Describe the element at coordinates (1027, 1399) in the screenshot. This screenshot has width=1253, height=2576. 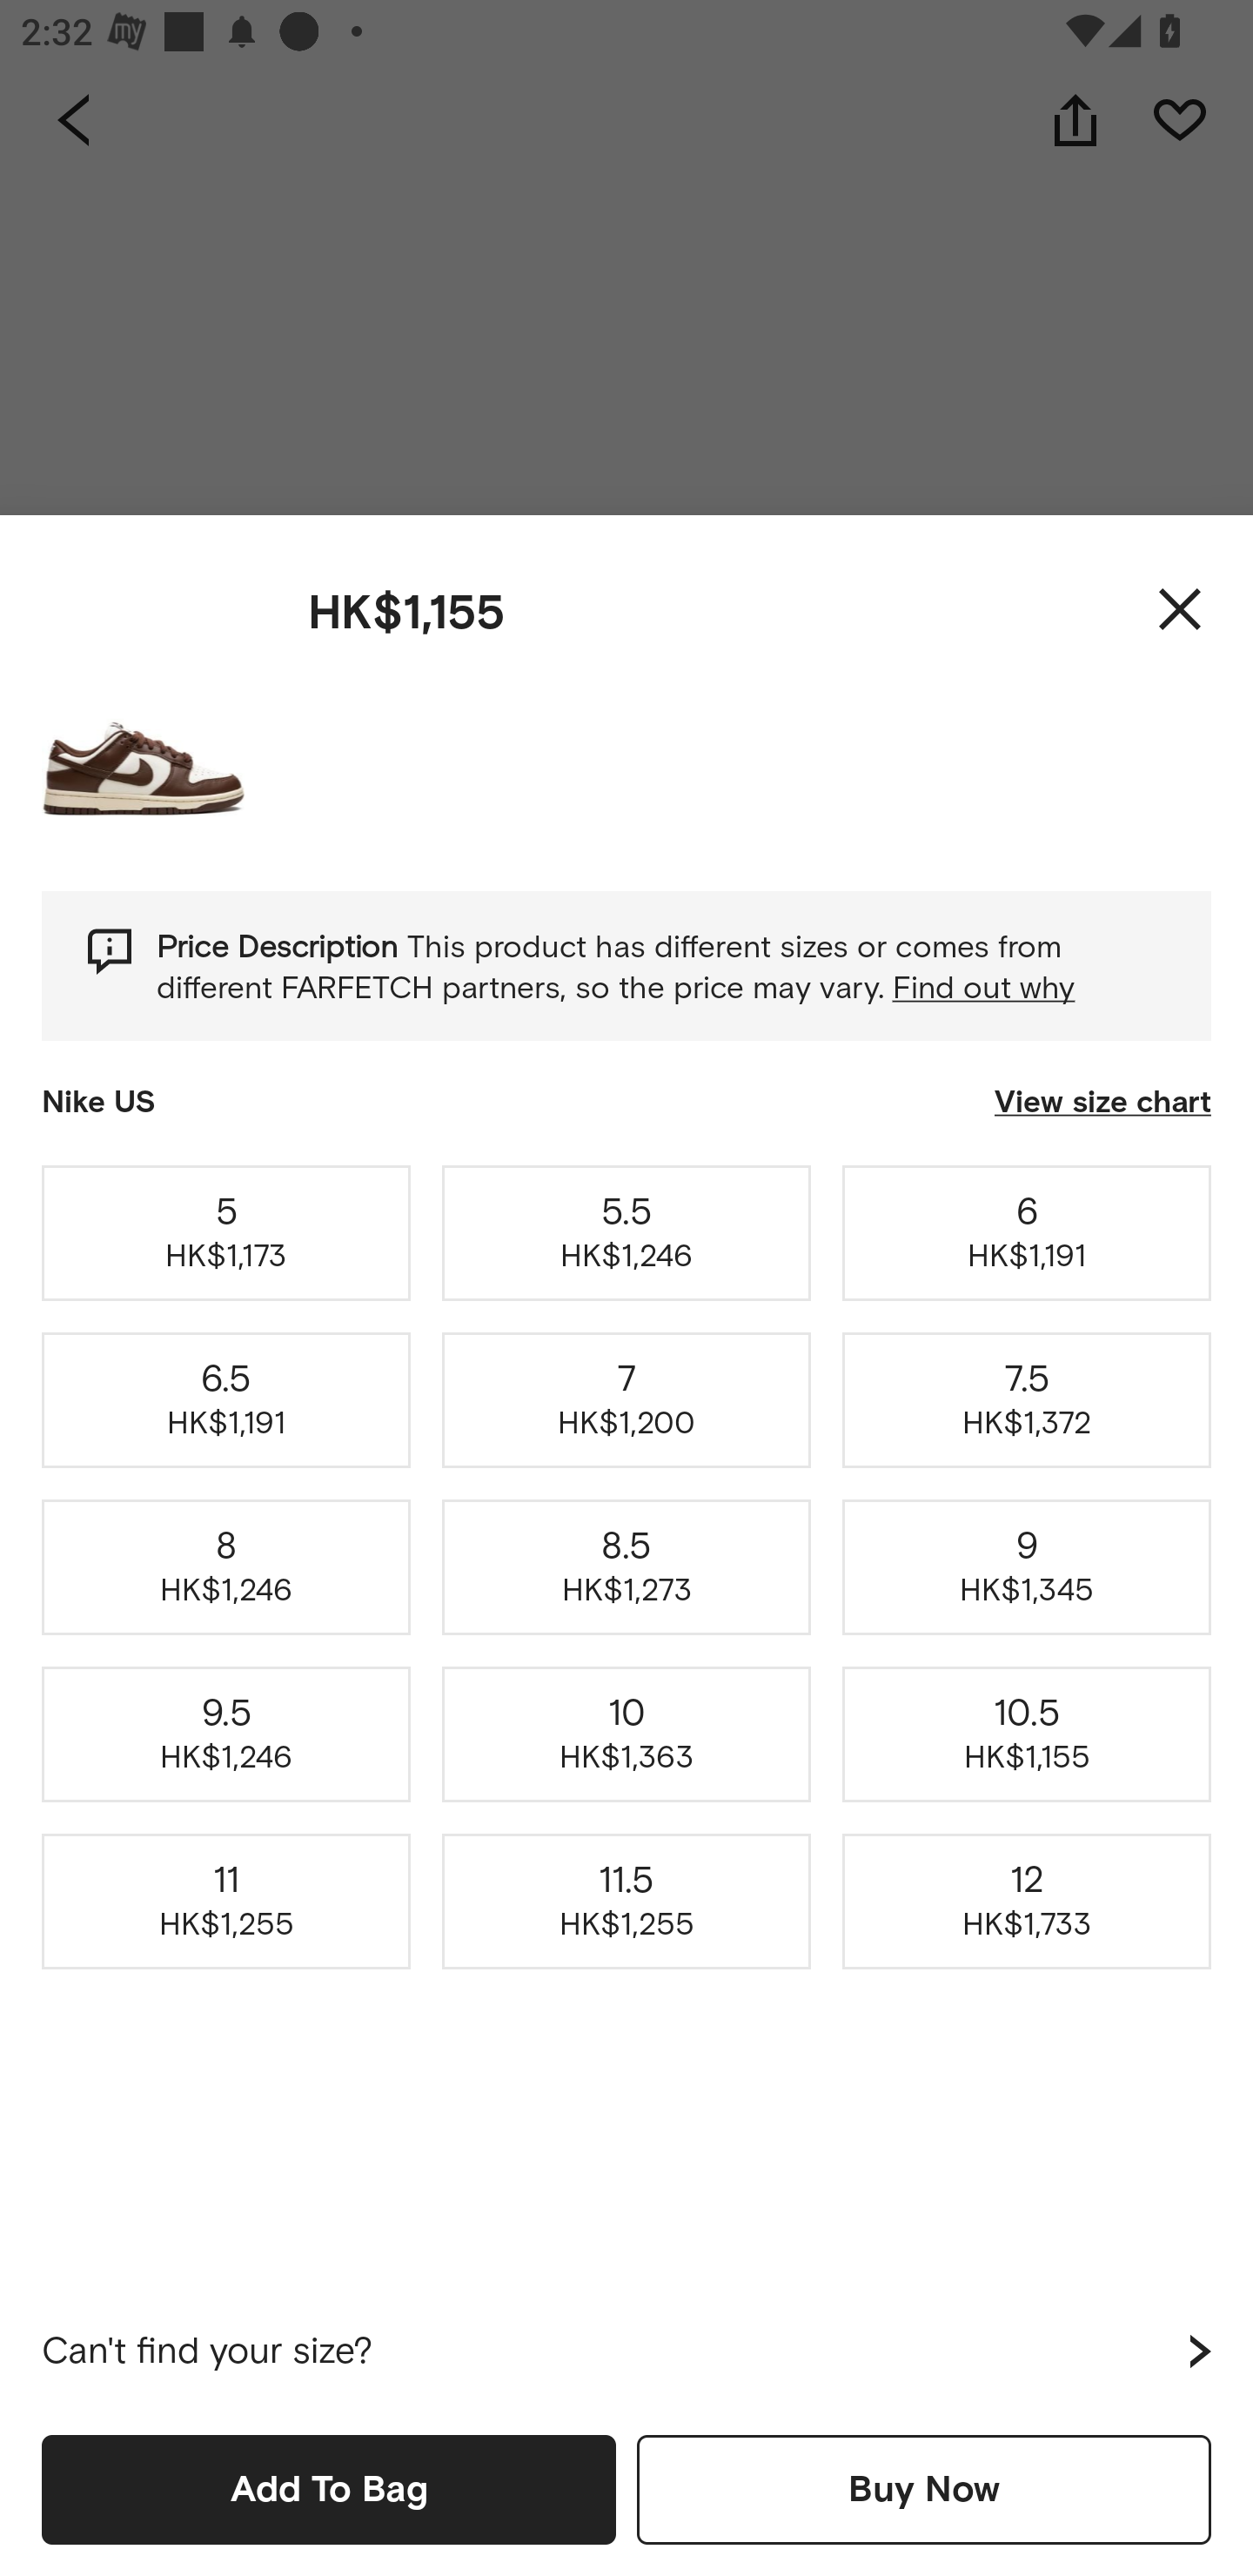
I see `7.5 HK$1,372` at that location.